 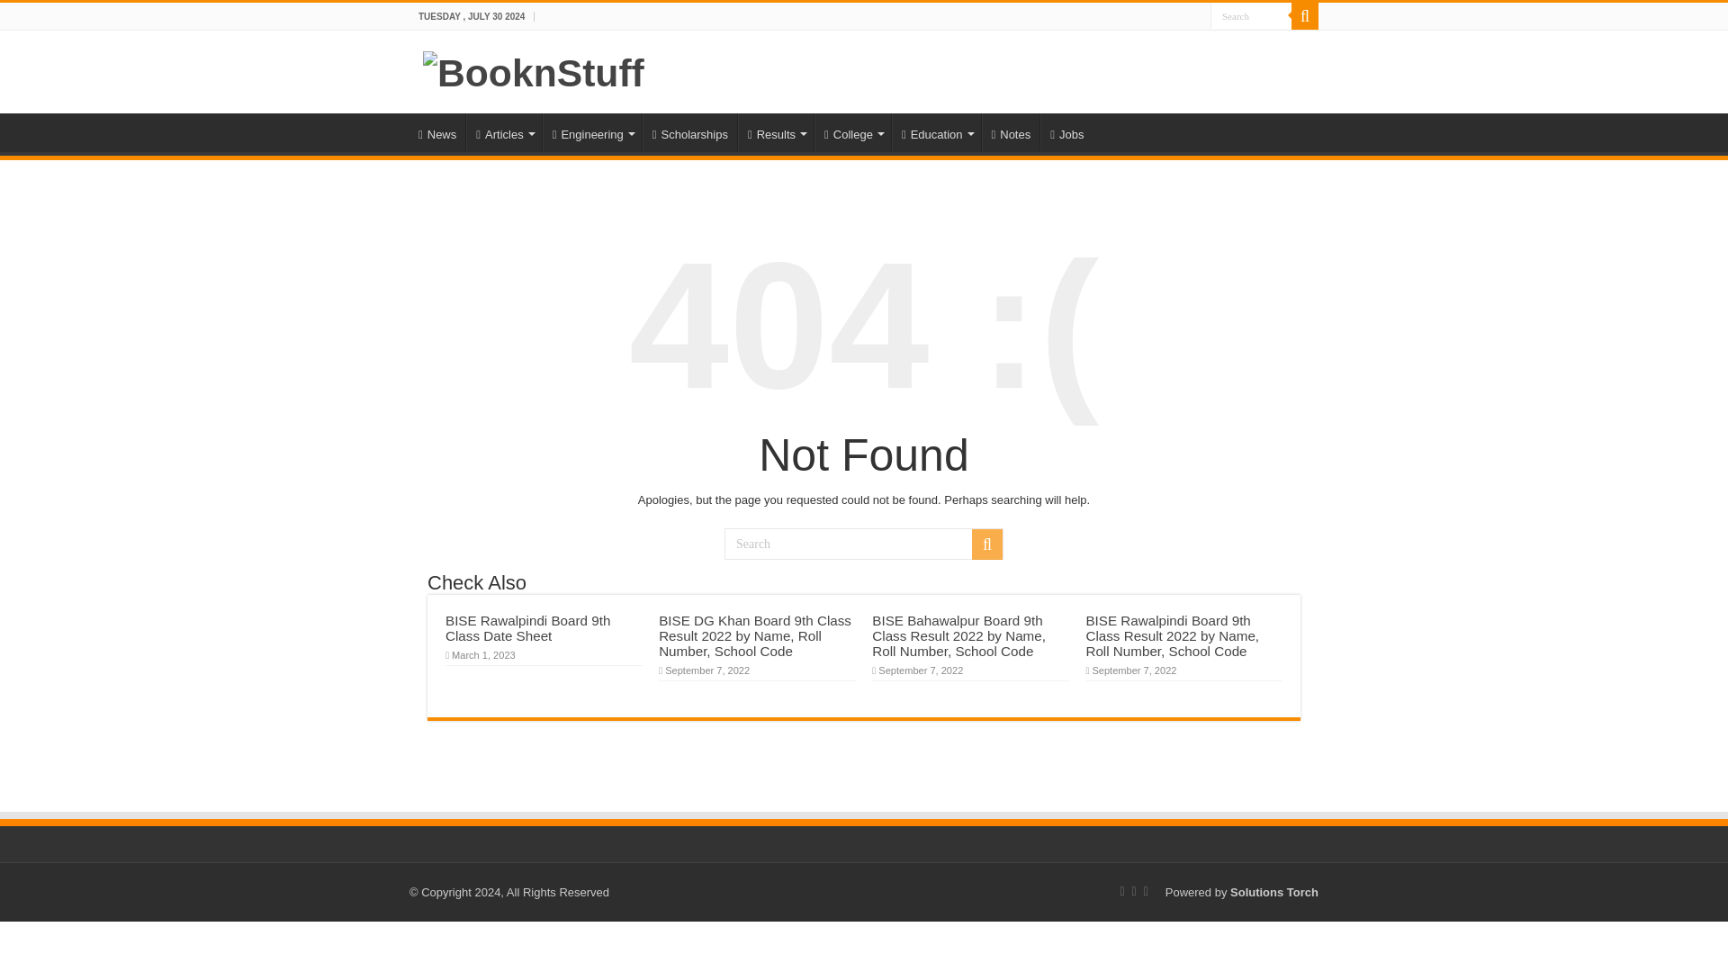 What do you see at coordinates (864, 544) in the screenshot?
I see `Search` at bounding box center [864, 544].